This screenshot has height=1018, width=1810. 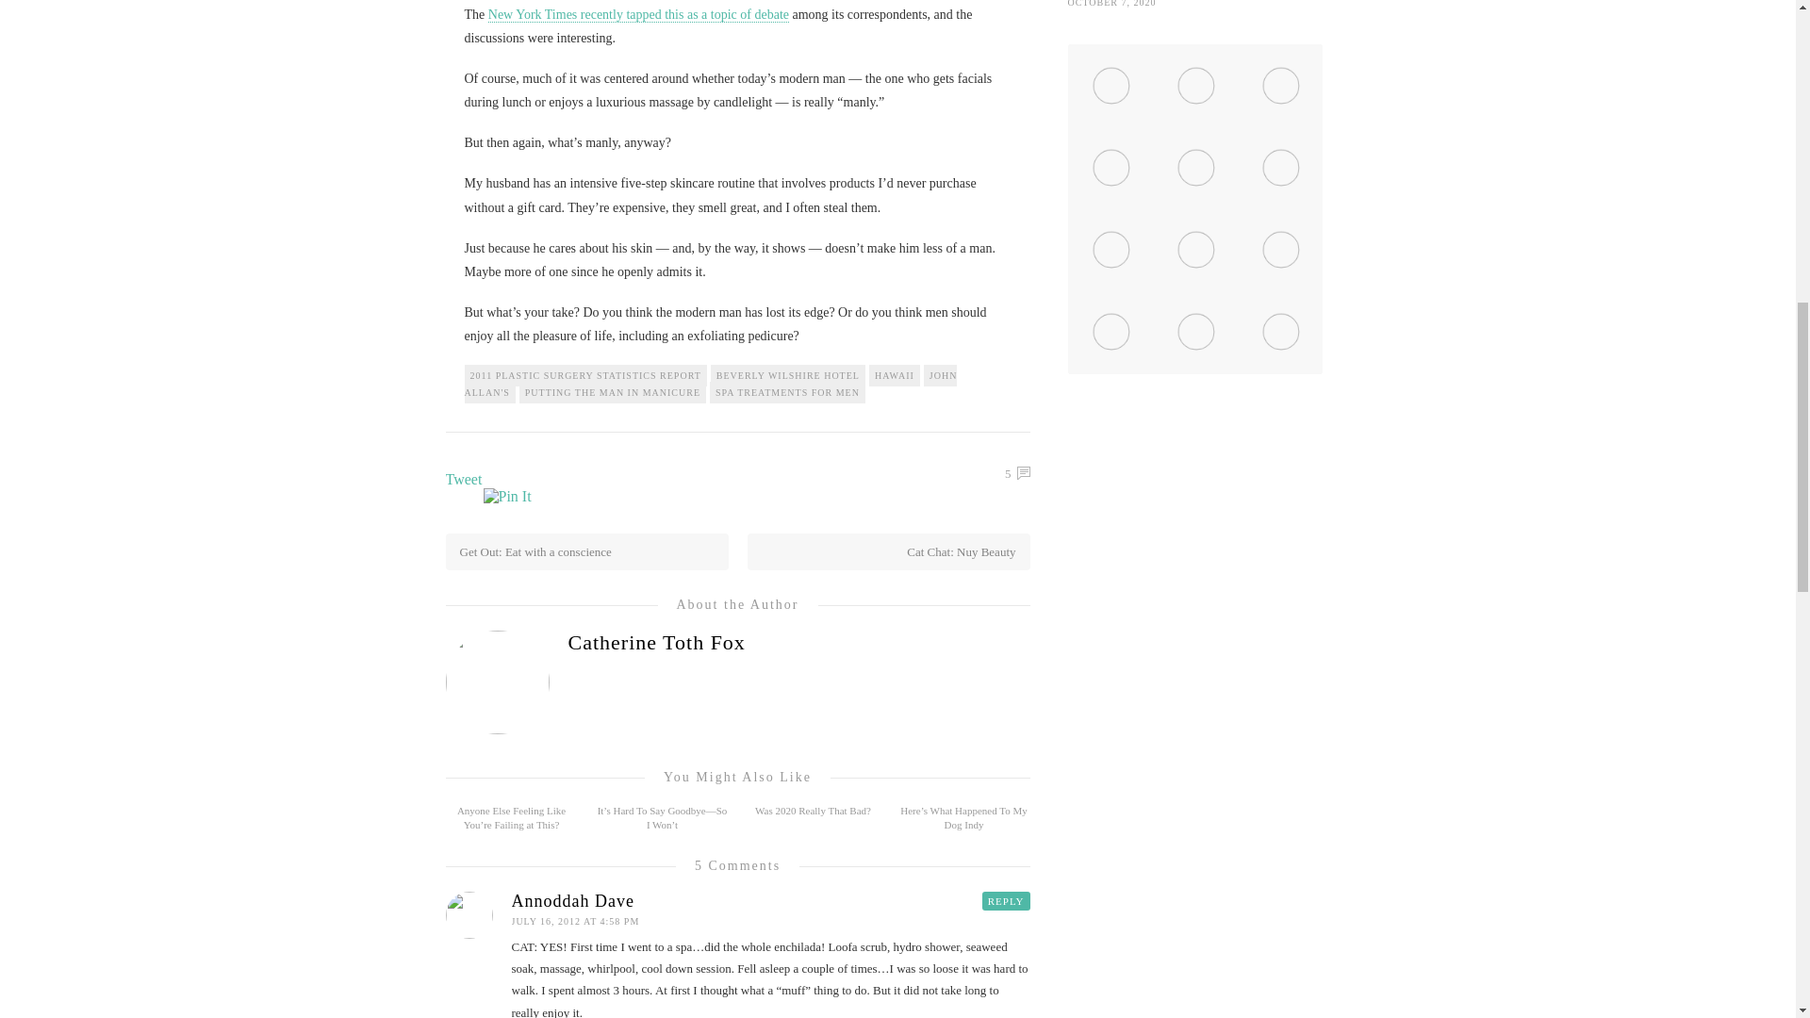 I want to click on PUTTING THE MAN IN MANICURE, so click(x=613, y=392).